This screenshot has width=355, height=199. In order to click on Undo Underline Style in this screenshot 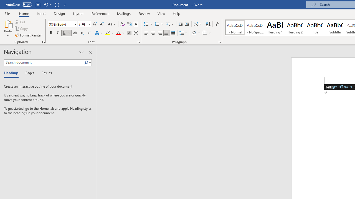, I will do `click(47, 4)`.